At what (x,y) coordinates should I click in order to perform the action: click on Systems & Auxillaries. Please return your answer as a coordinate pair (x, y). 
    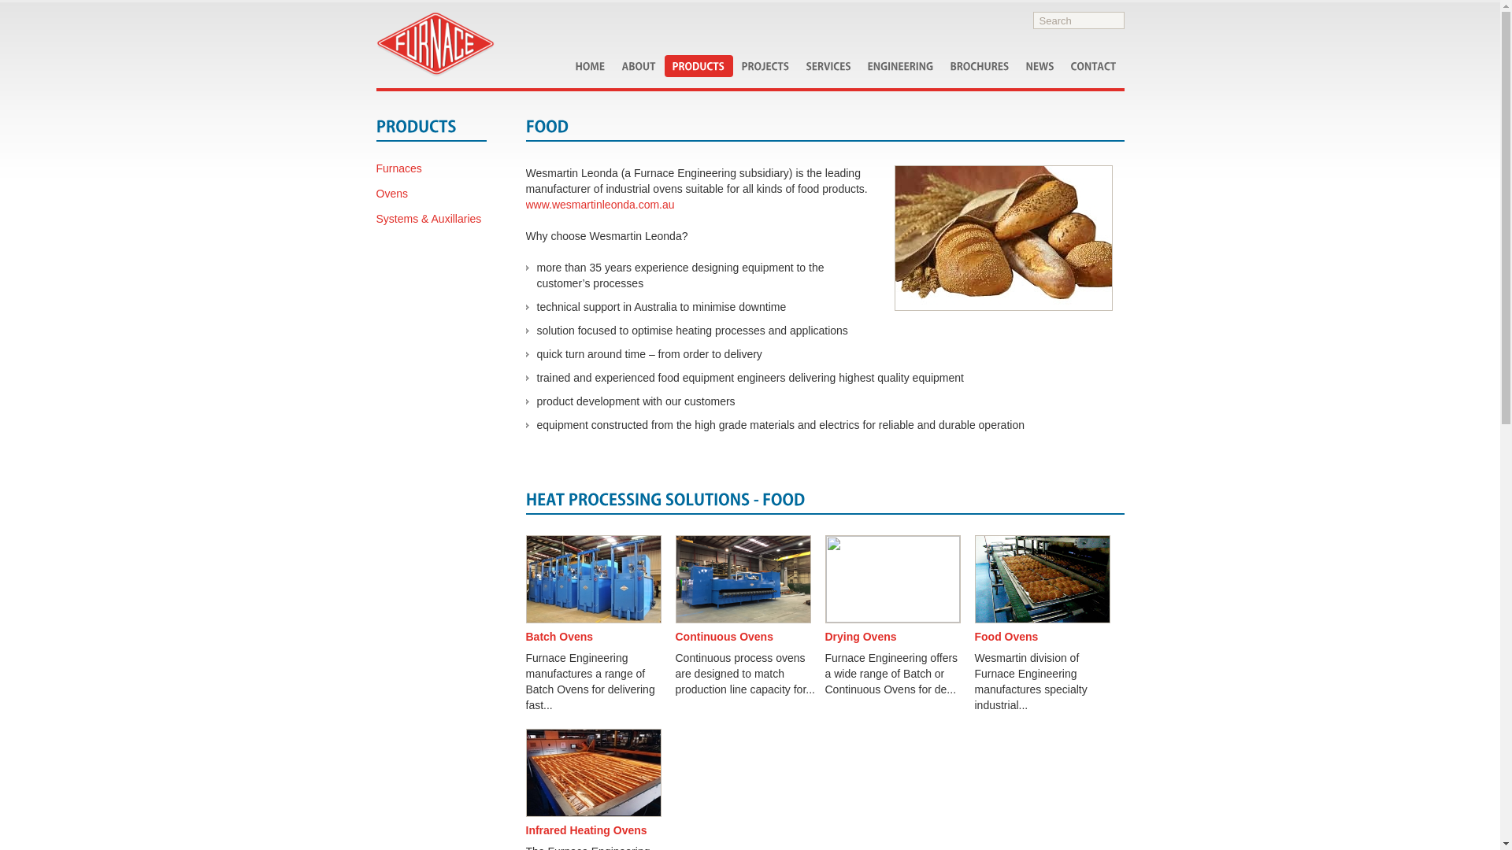
    Looking at the image, I should click on (432, 219).